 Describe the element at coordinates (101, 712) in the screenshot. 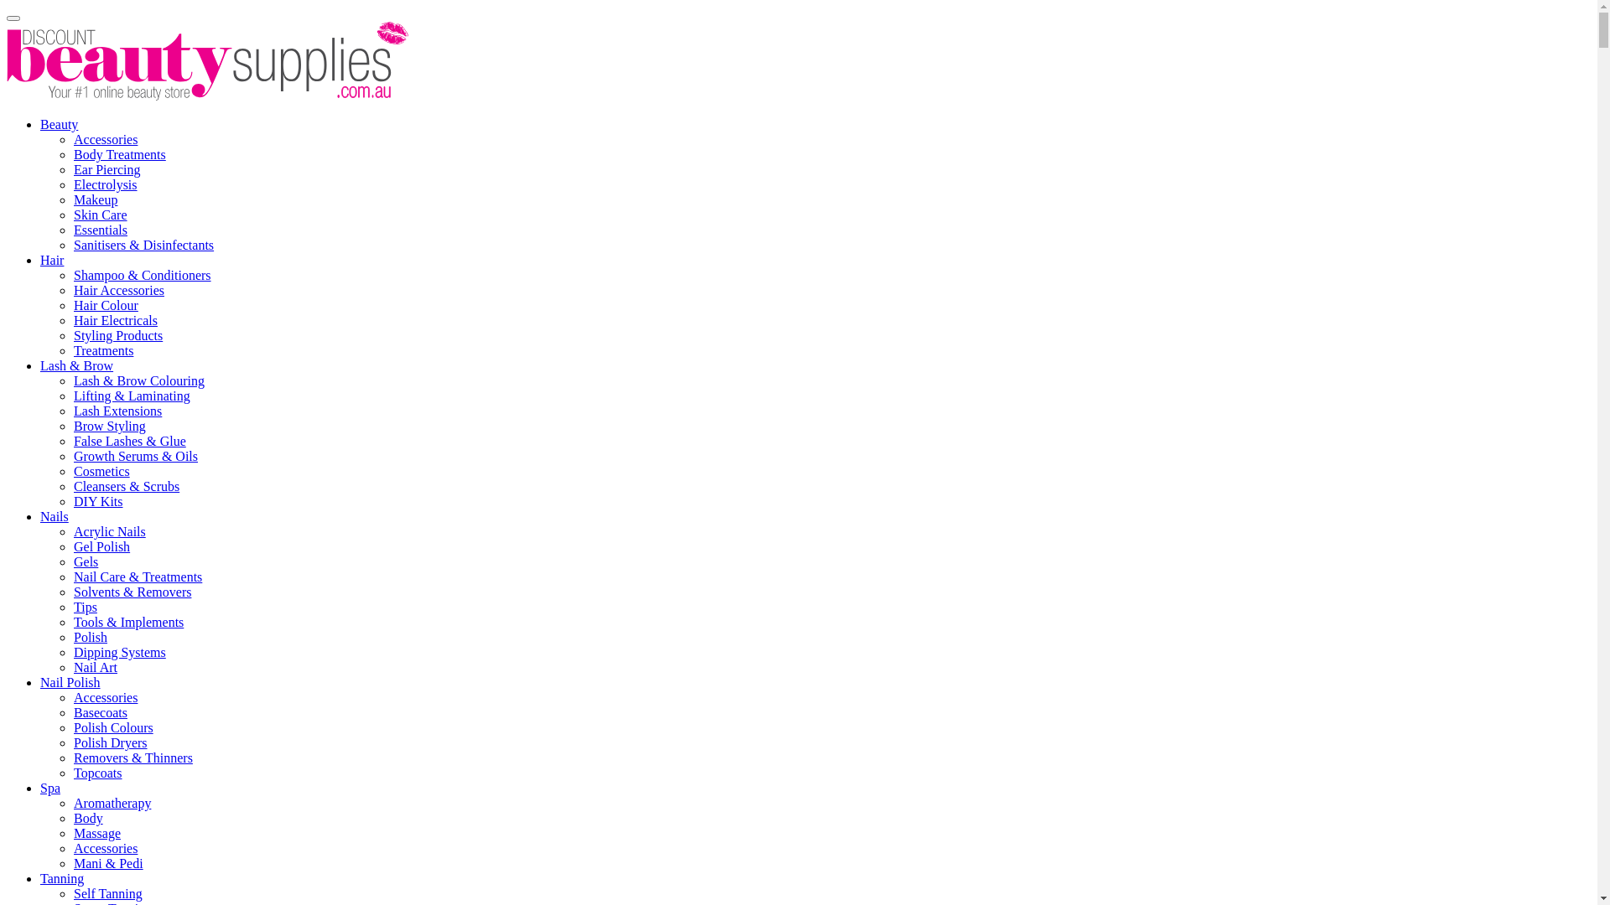

I see `Basecoats` at that location.